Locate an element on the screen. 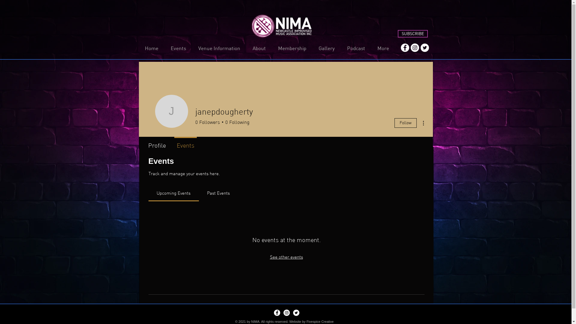  Venue Information is located at coordinates (219, 48).